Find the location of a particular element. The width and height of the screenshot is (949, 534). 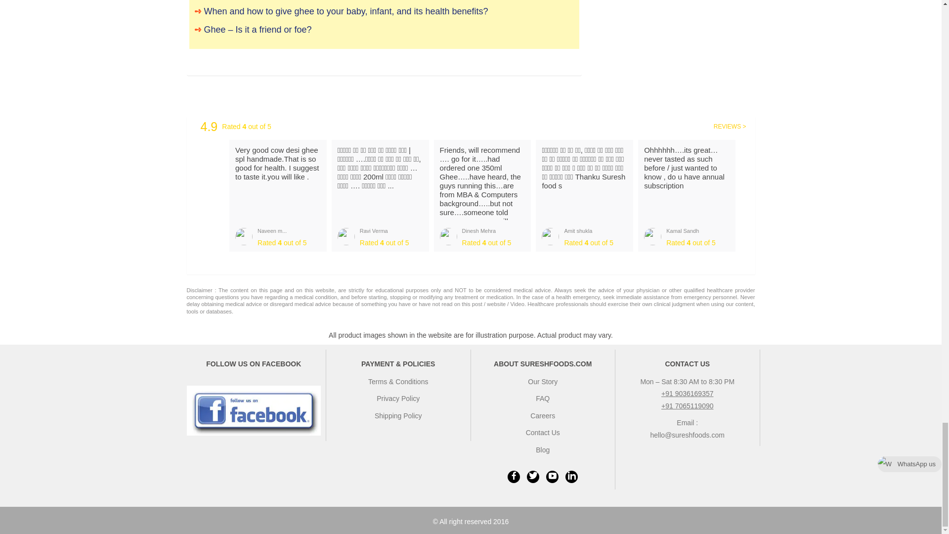

Our Story is located at coordinates (543, 381).